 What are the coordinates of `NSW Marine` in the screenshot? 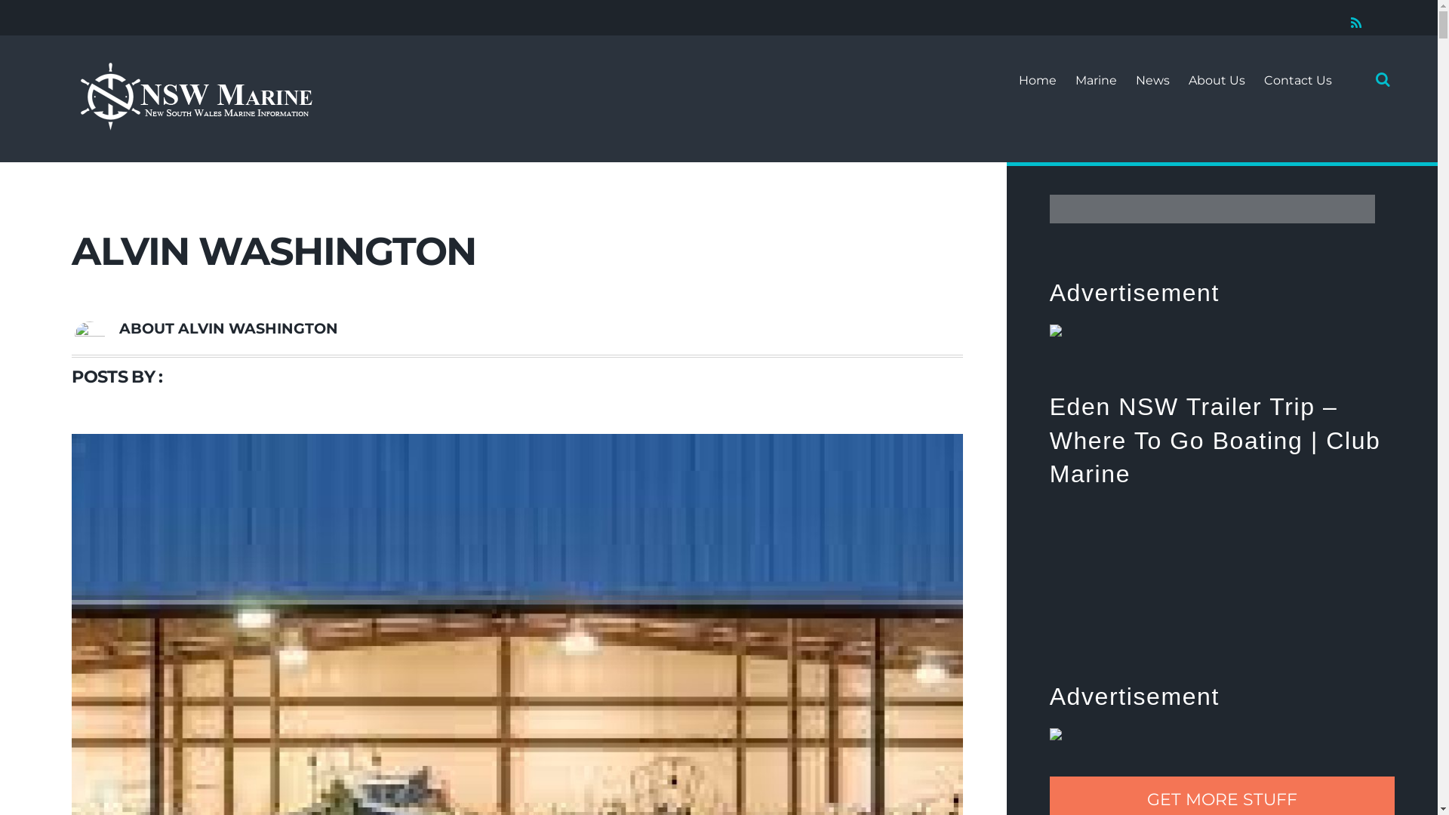 It's located at (195, 97).